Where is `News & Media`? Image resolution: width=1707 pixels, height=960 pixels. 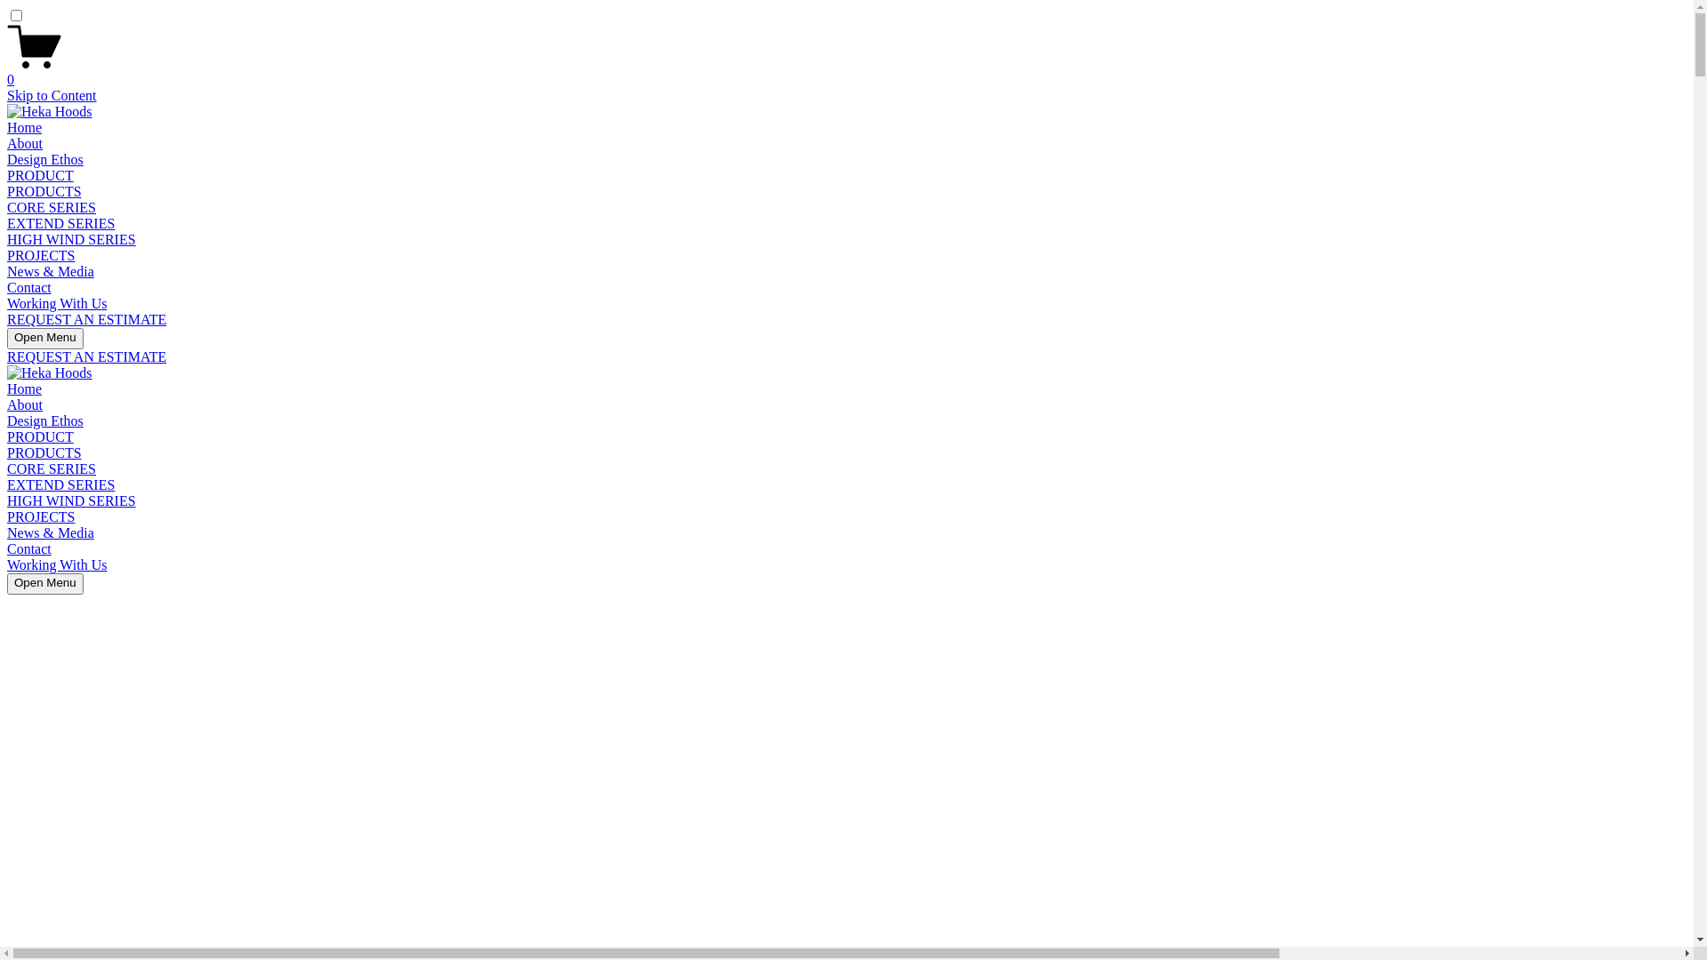 News & Media is located at coordinates (51, 272).